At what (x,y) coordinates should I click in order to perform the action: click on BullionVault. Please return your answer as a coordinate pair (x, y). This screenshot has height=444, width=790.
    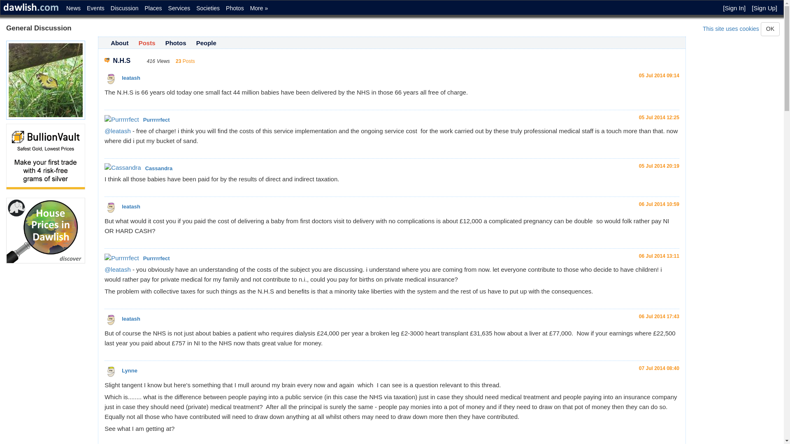
    Looking at the image, I should click on (46, 157).